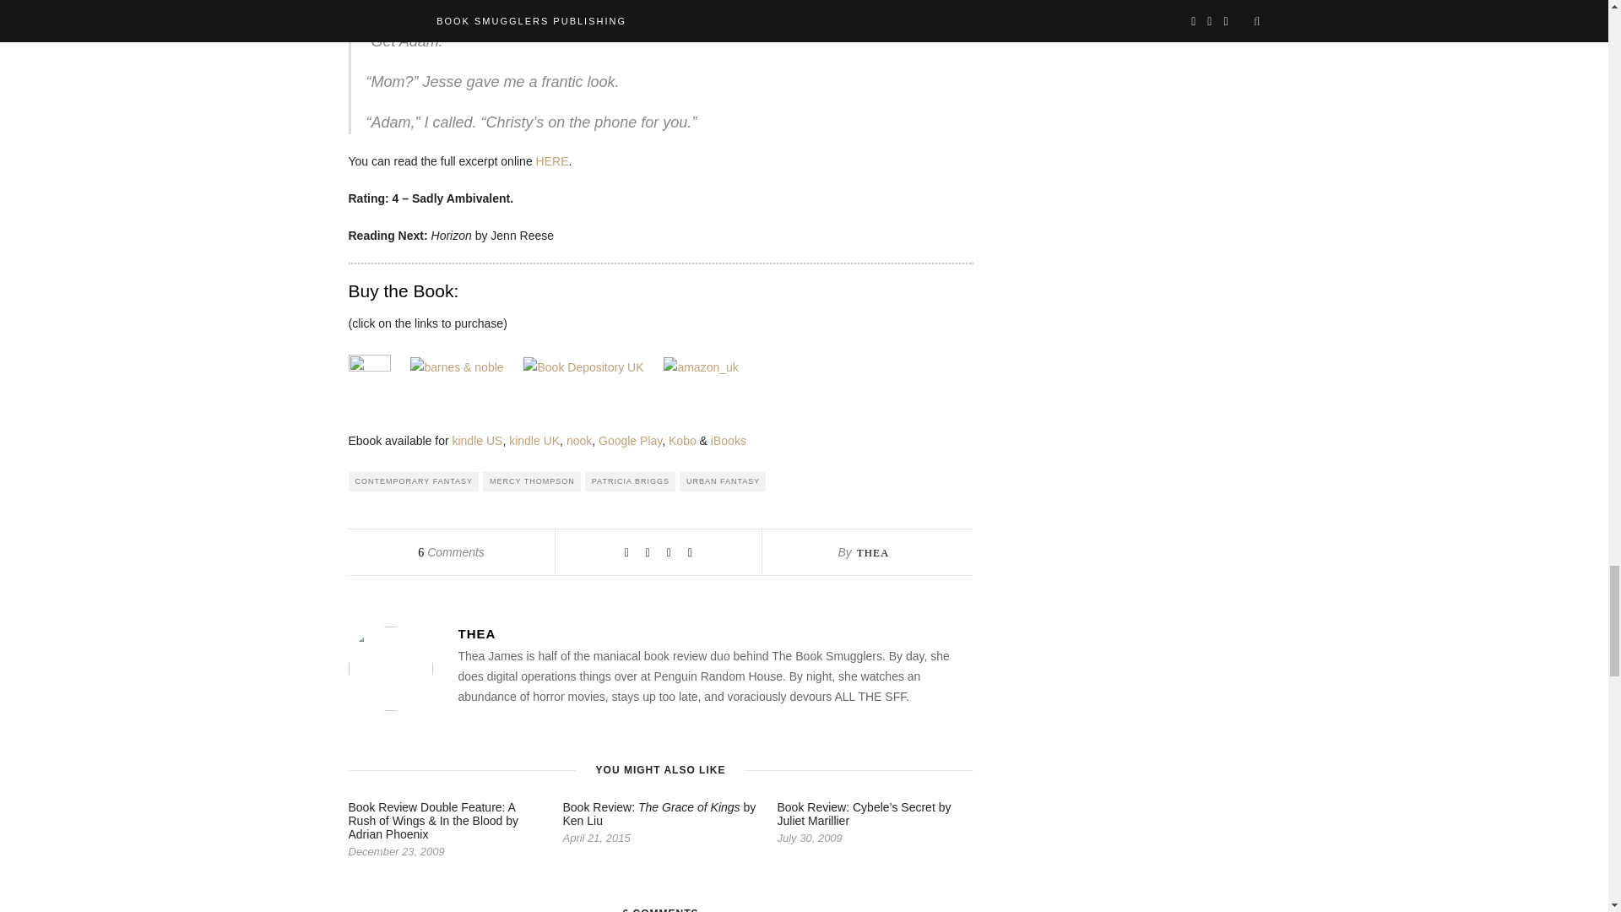 The height and width of the screenshot is (912, 1621). What do you see at coordinates (532, 481) in the screenshot?
I see `MERCY THOMPSON` at bounding box center [532, 481].